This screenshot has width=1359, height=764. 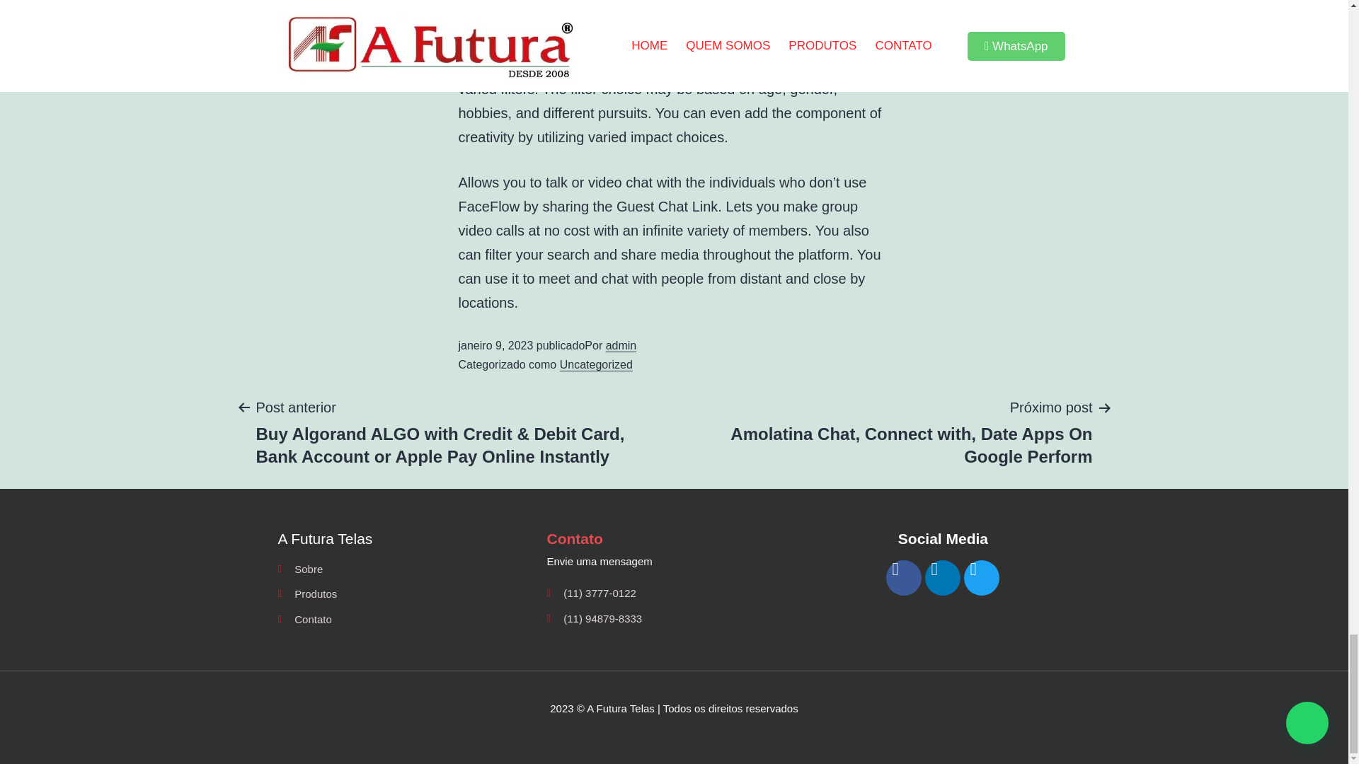 I want to click on admin, so click(x=621, y=345).